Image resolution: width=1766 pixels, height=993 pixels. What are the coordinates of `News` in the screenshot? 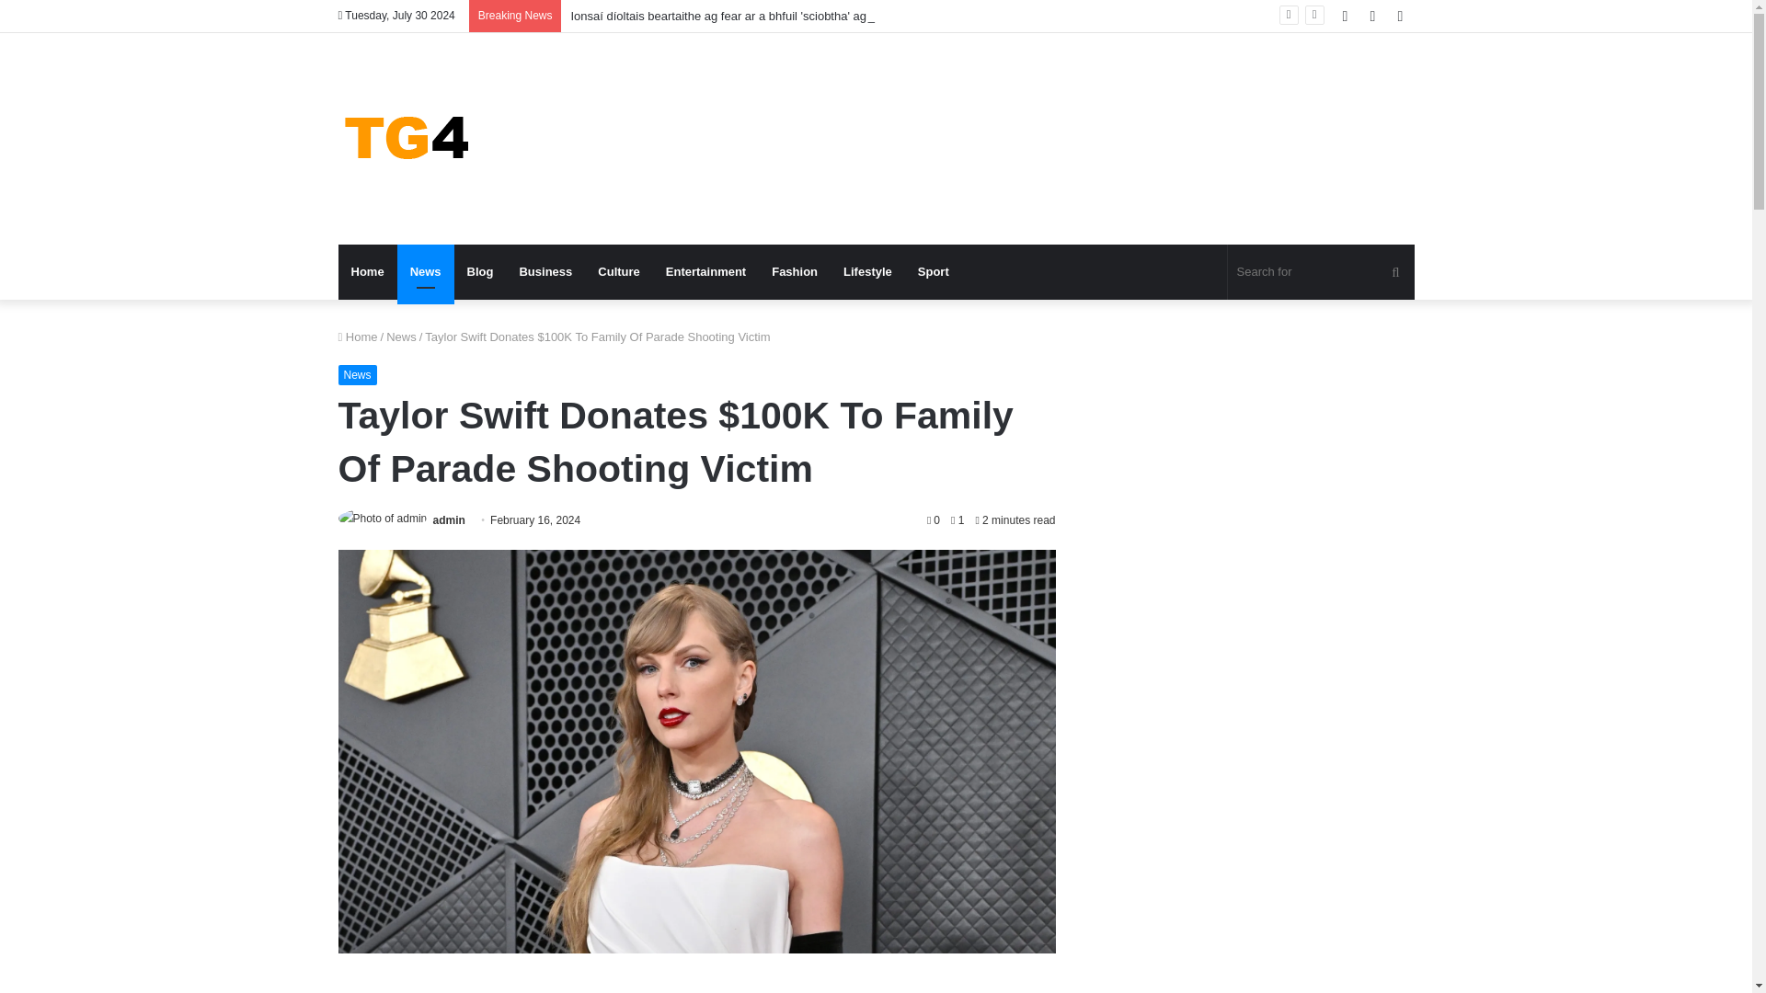 It's located at (358, 375).